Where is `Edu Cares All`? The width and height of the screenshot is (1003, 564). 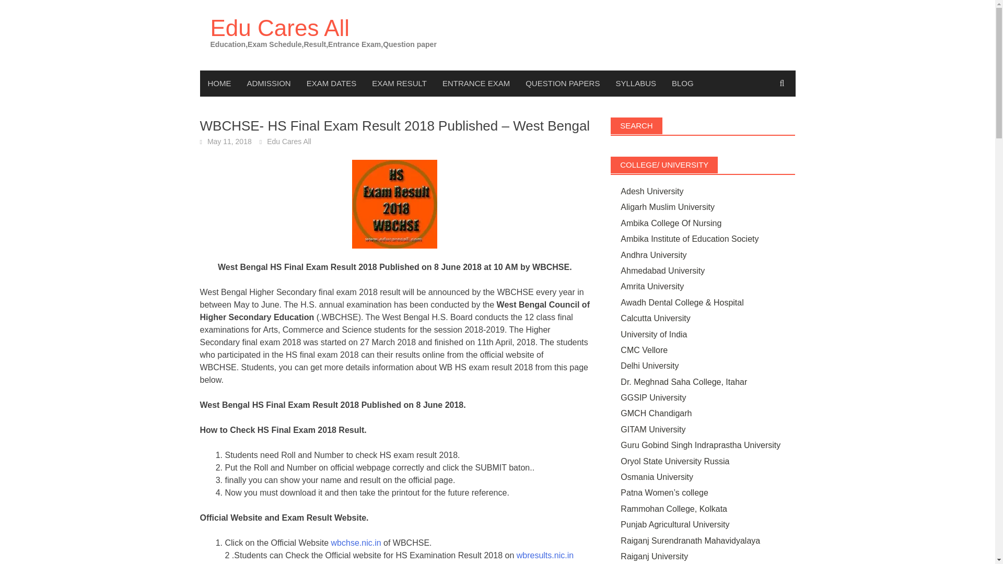 Edu Cares All is located at coordinates (279, 28).